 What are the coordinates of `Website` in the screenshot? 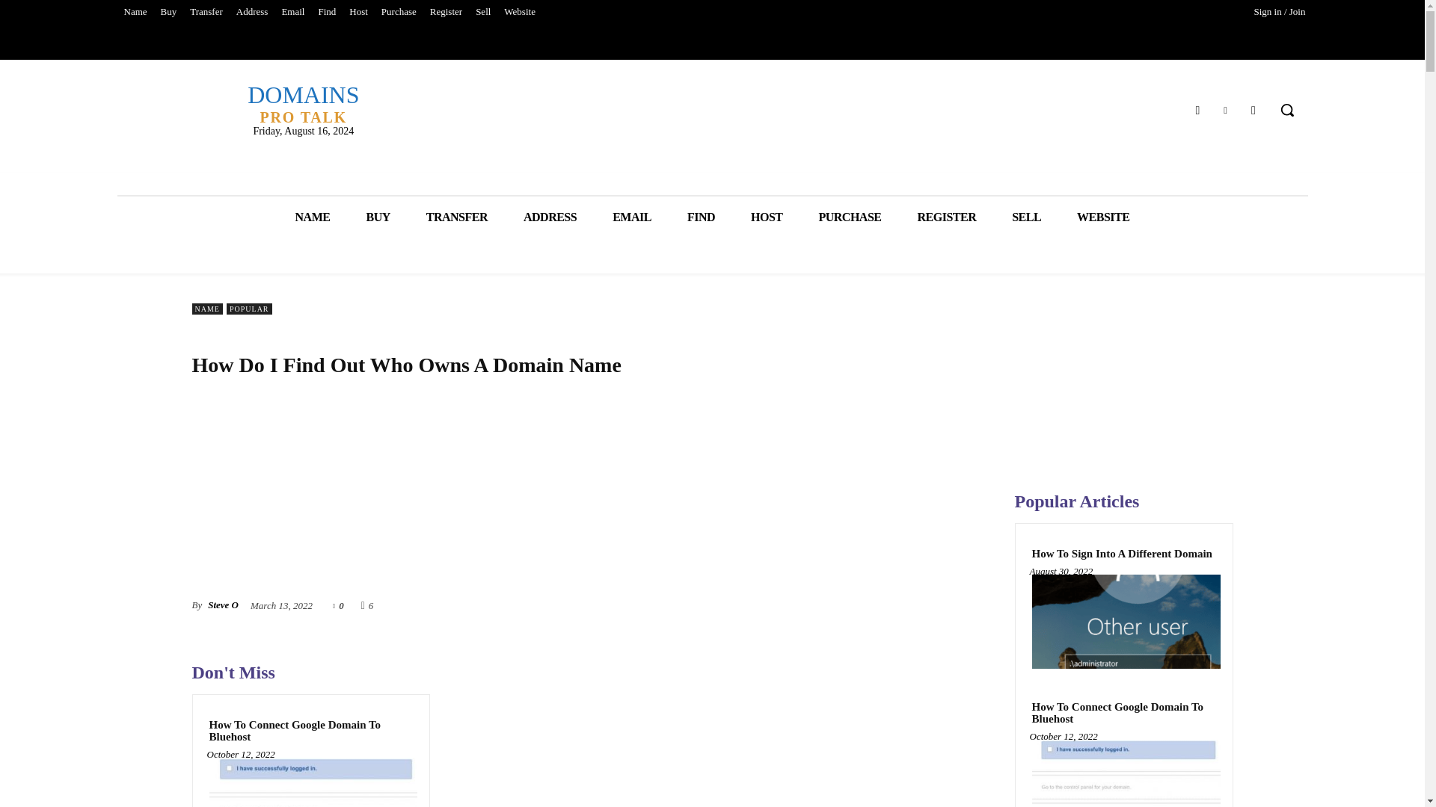 It's located at (519, 12).